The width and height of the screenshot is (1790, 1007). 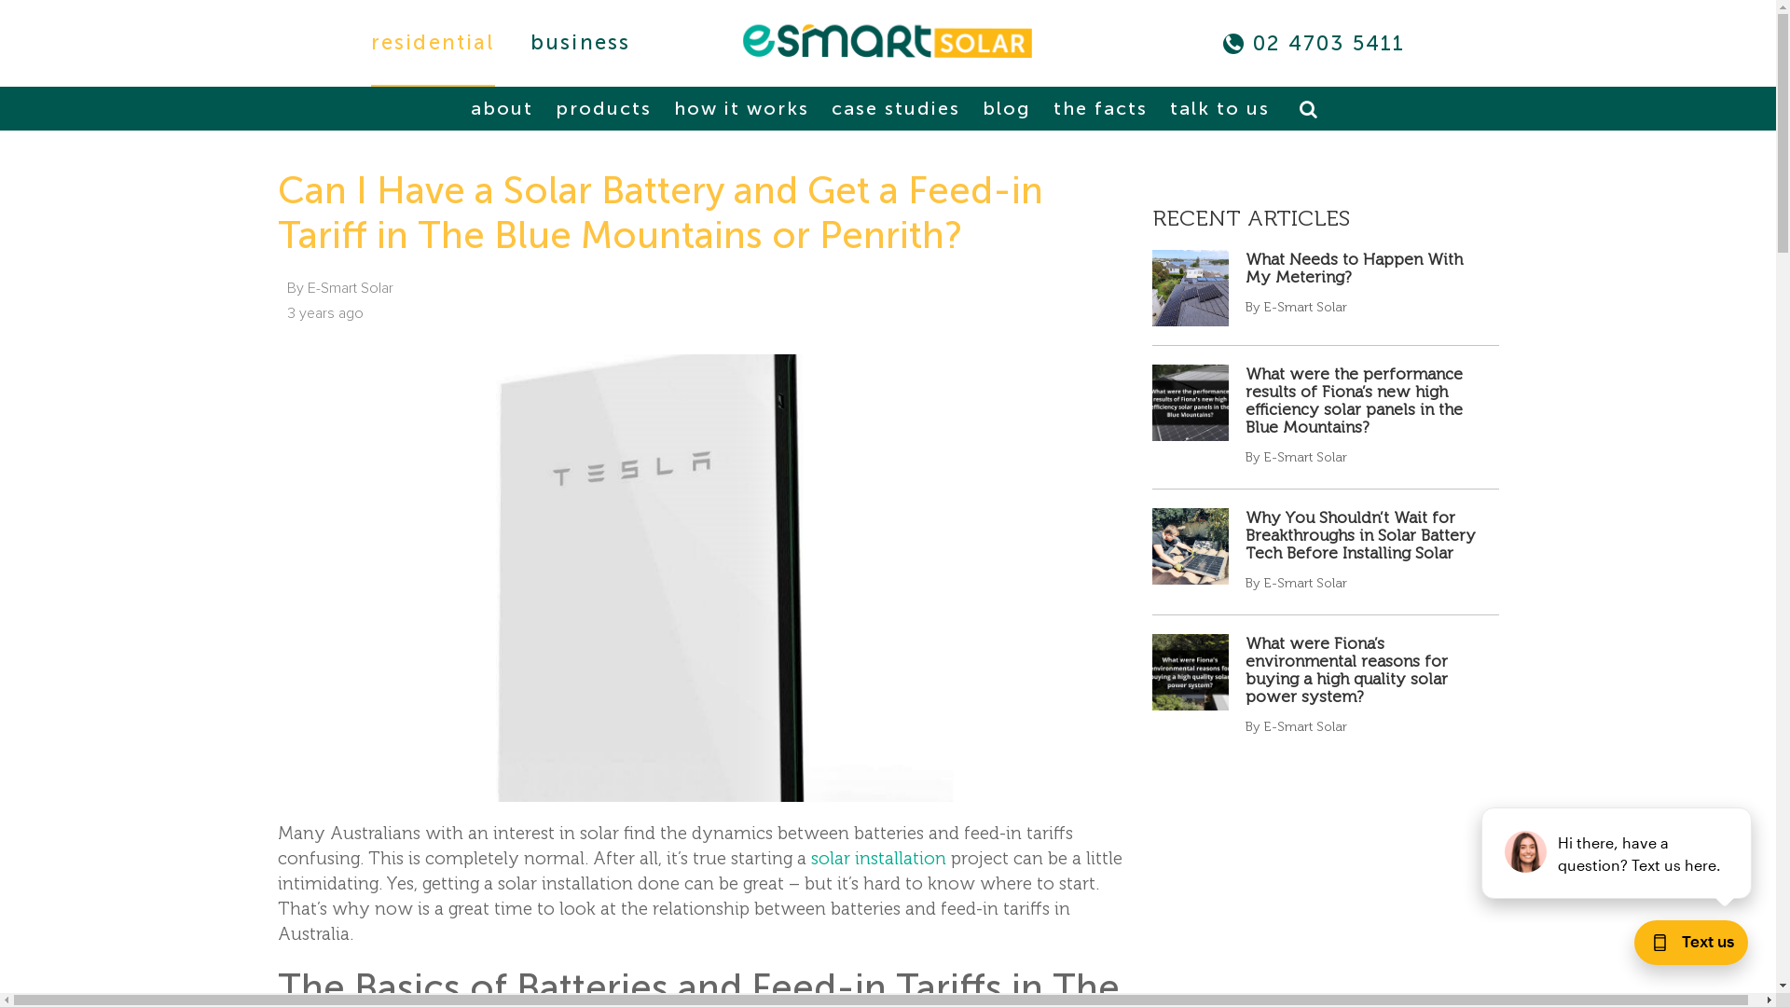 I want to click on residential, so click(x=433, y=43).